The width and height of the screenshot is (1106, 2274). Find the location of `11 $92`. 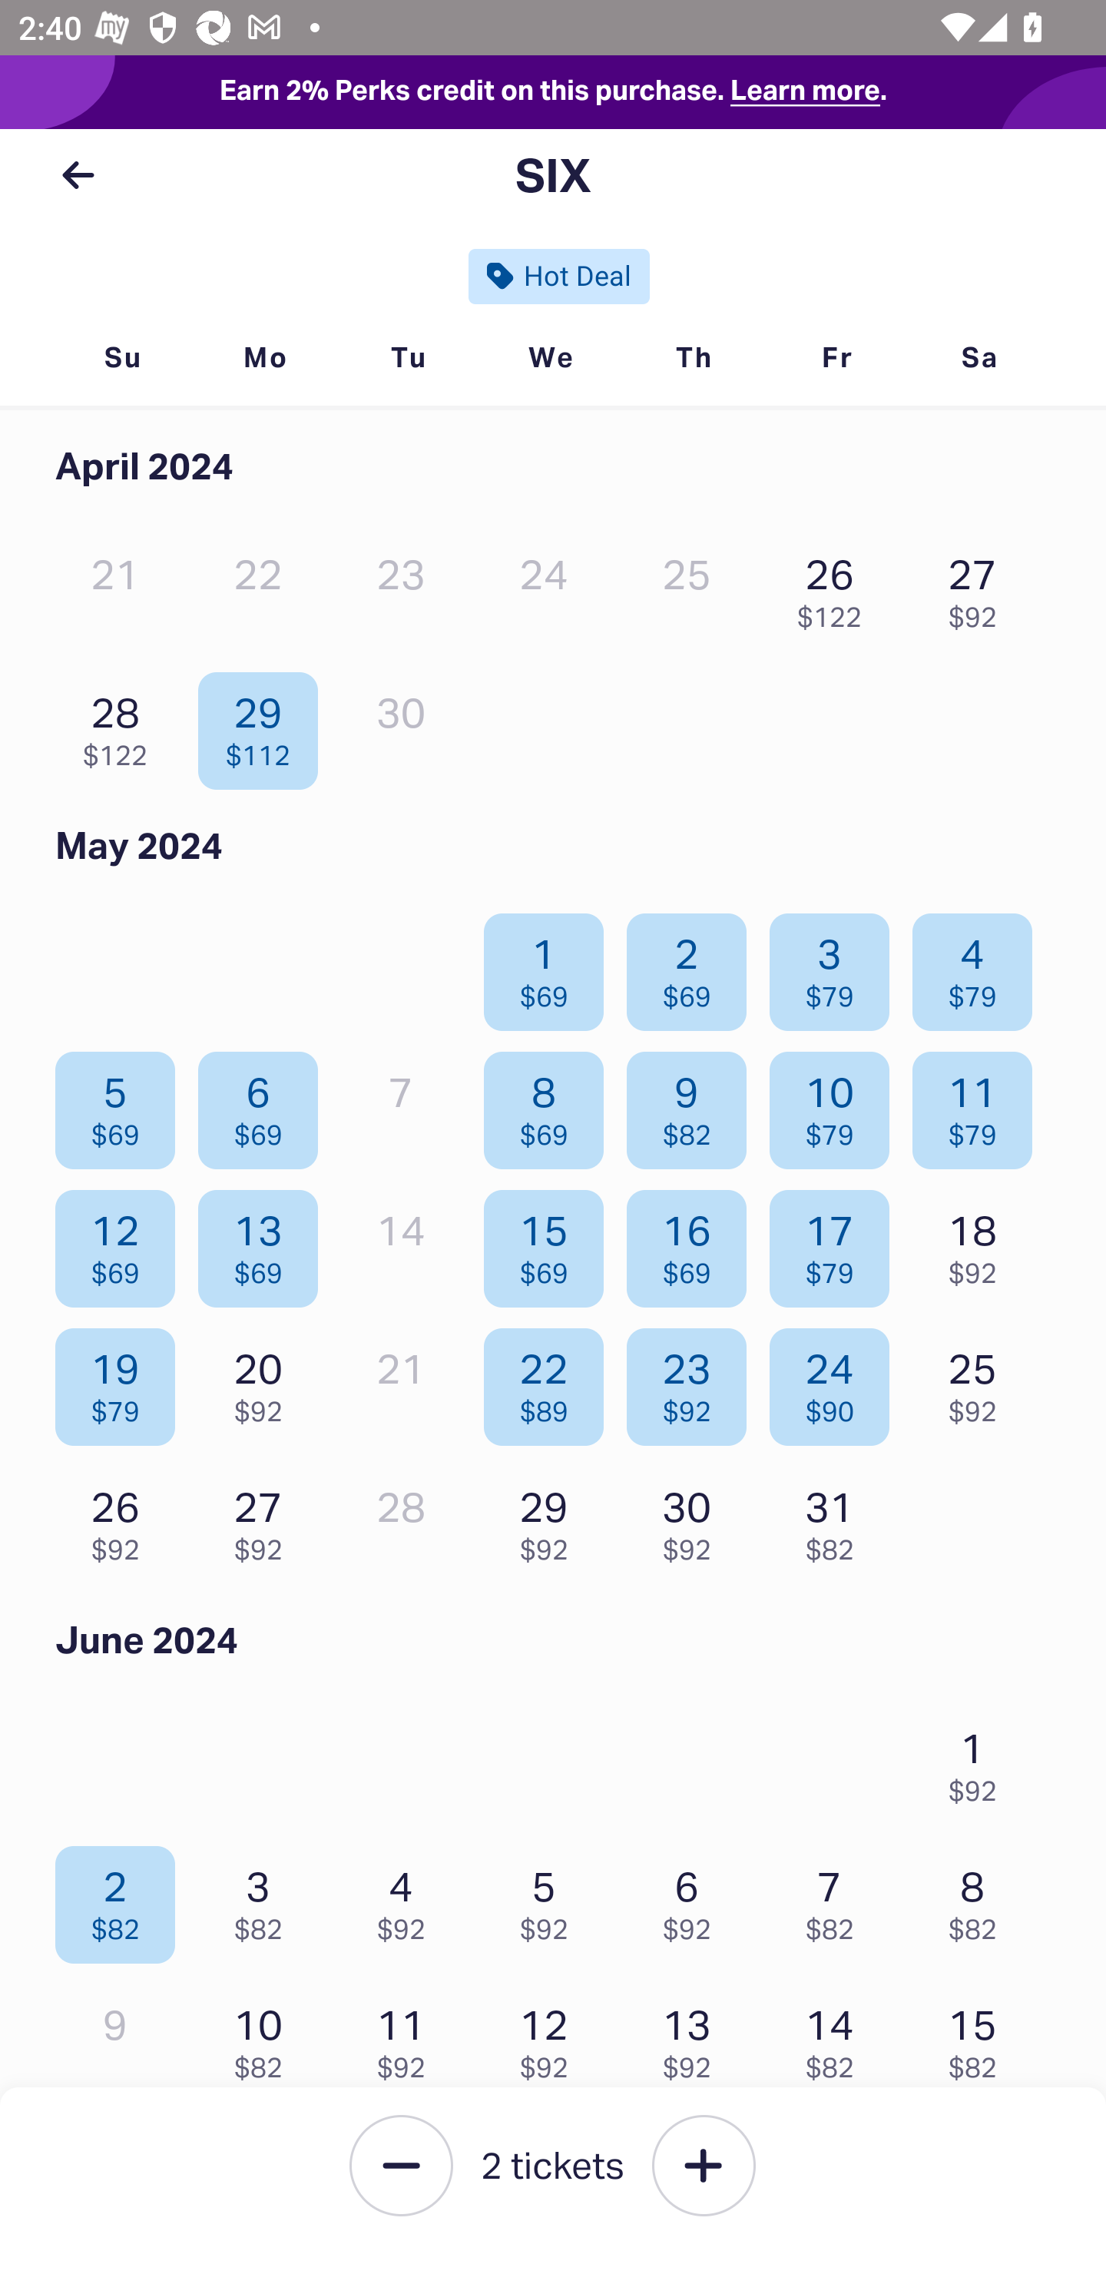

11 $92 is located at coordinates (407, 2037).